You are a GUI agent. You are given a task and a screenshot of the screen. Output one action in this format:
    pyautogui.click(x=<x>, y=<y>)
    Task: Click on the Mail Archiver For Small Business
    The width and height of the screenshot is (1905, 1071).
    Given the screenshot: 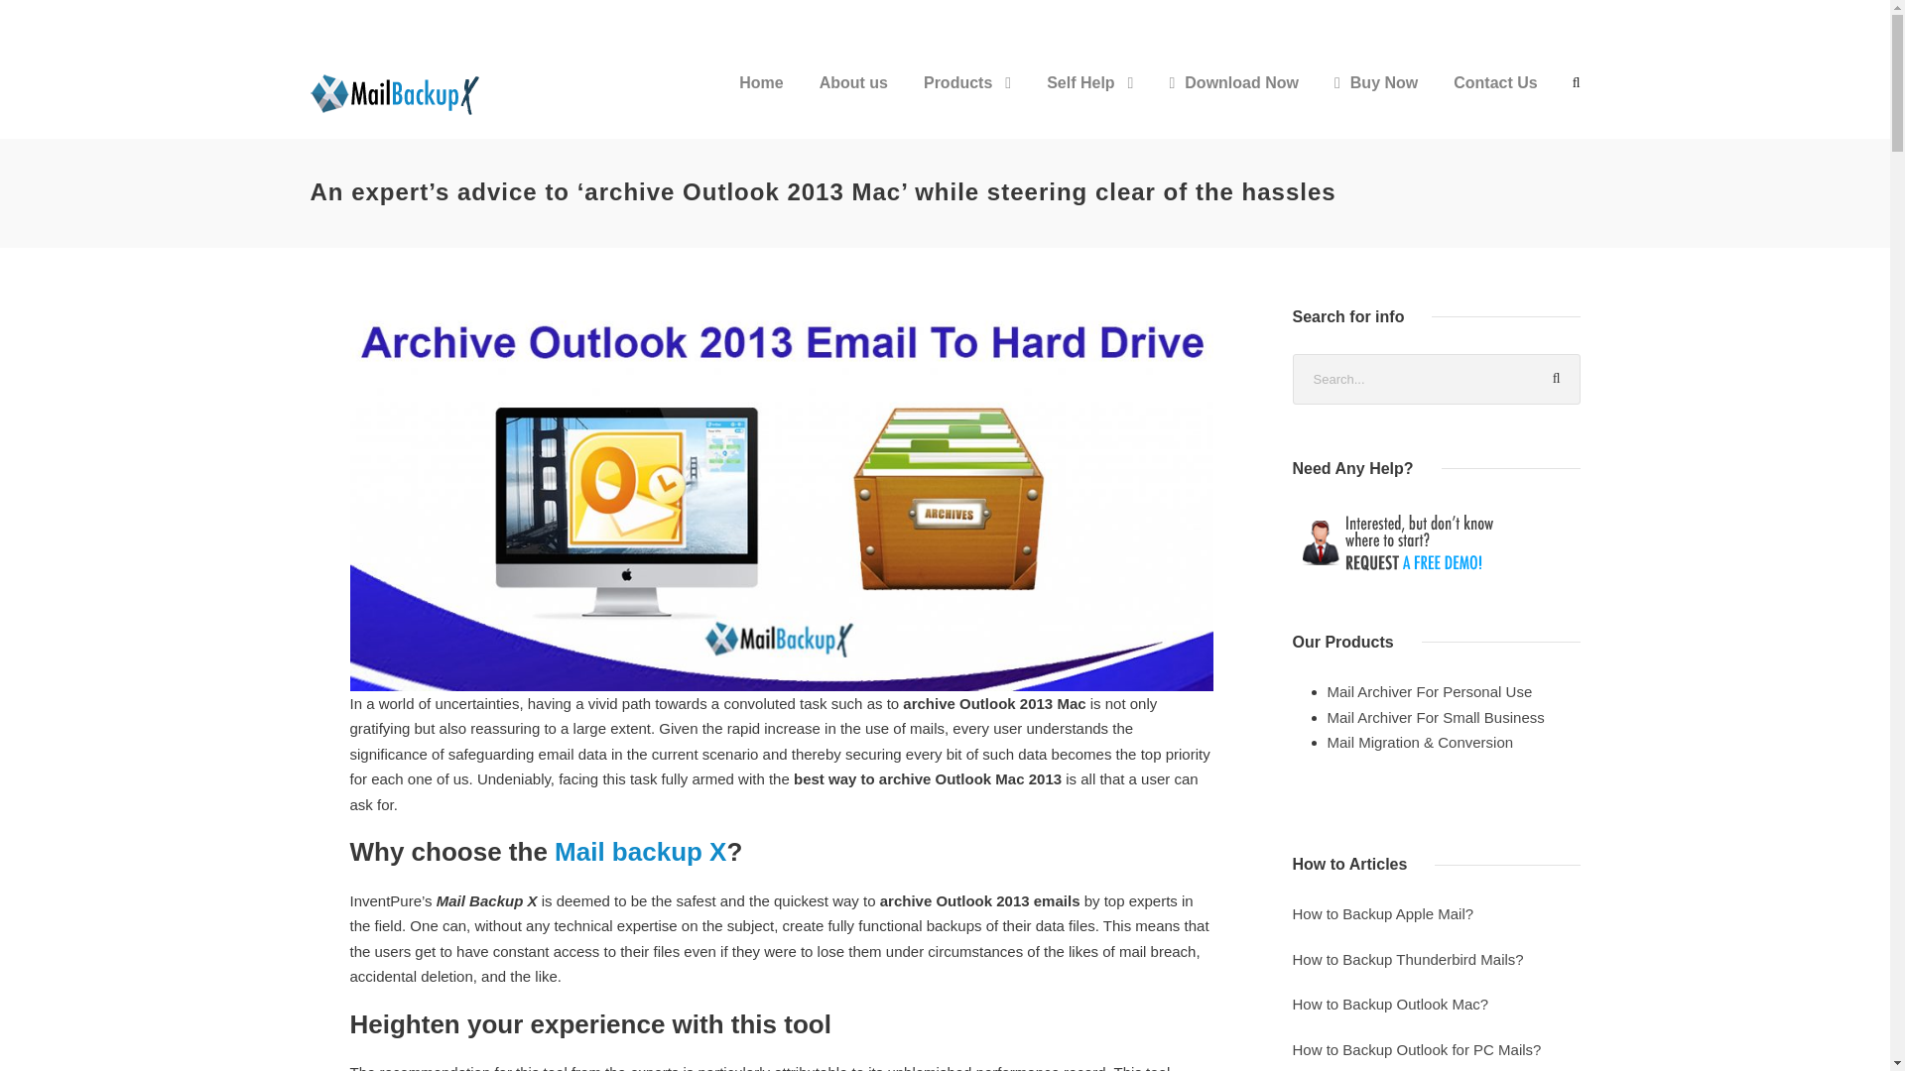 What is the action you would take?
    pyautogui.click(x=1437, y=717)
    